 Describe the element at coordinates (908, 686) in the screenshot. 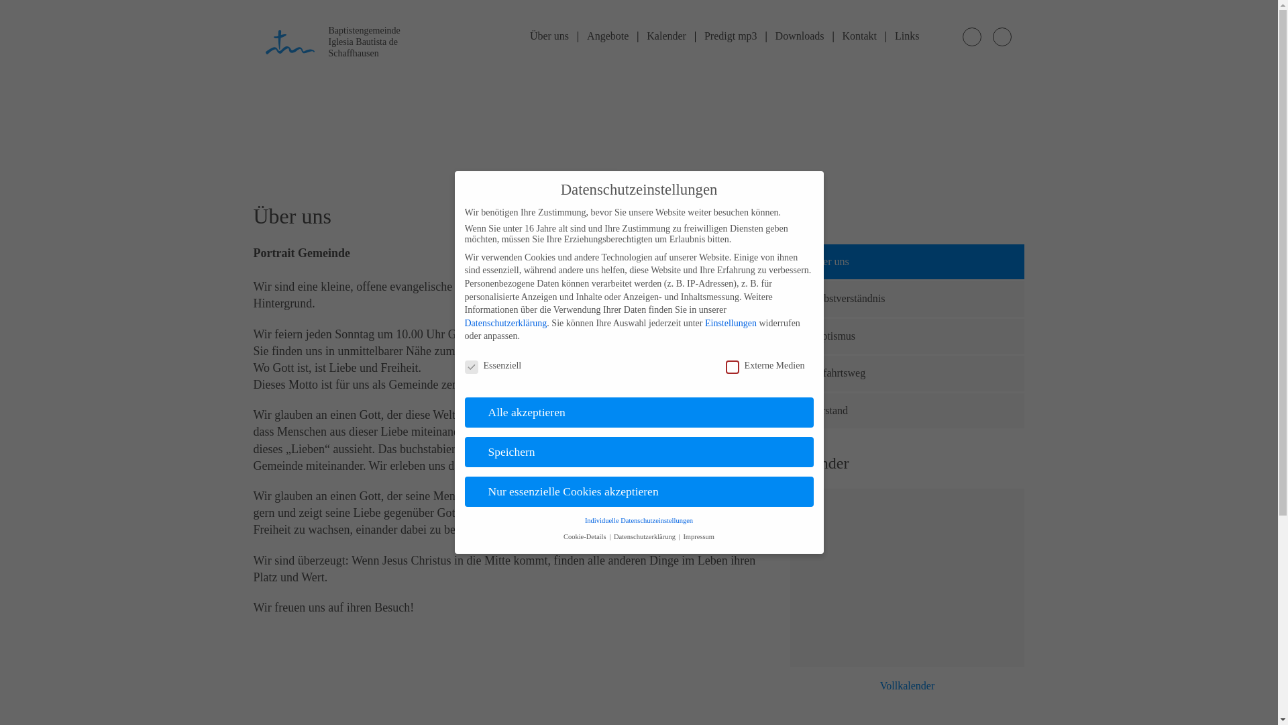

I see `Vollkalender` at that location.